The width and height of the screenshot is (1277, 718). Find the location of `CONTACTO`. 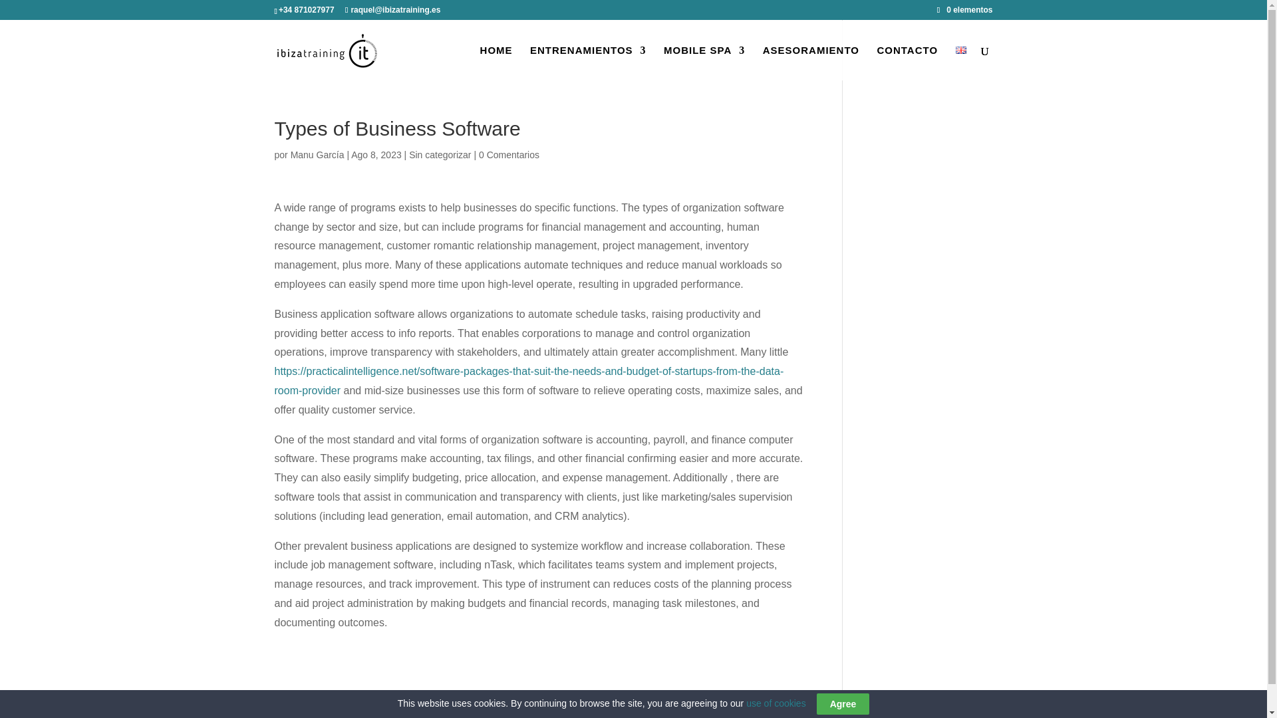

CONTACTO is located at coordinates (907, 62).